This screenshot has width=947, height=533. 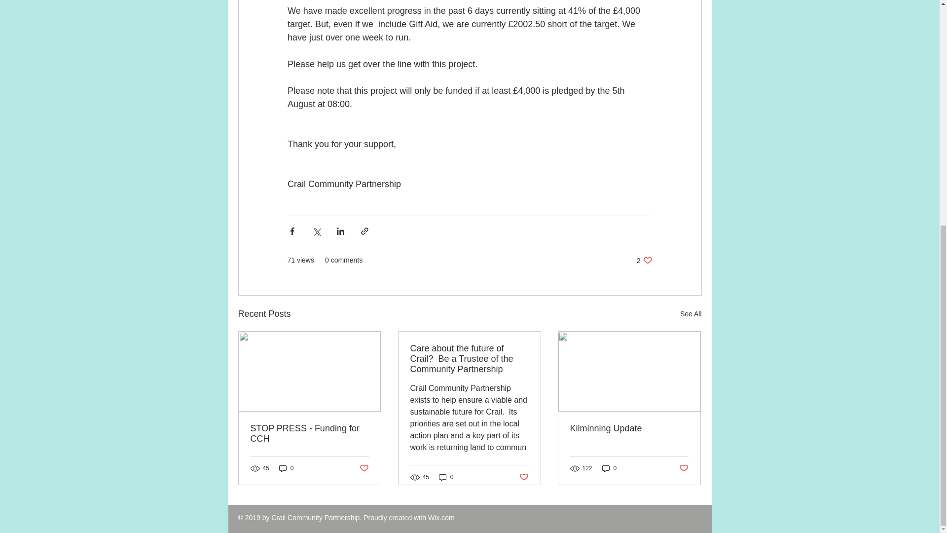 What do you see at coordinates (691, 314) in the screenshot?
I see `Post not marked as liked` at bounding box center [691, 314].